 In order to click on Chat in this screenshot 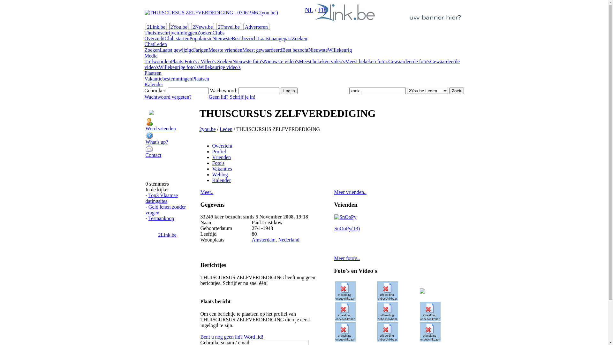, I will do `click(149, 44)`.